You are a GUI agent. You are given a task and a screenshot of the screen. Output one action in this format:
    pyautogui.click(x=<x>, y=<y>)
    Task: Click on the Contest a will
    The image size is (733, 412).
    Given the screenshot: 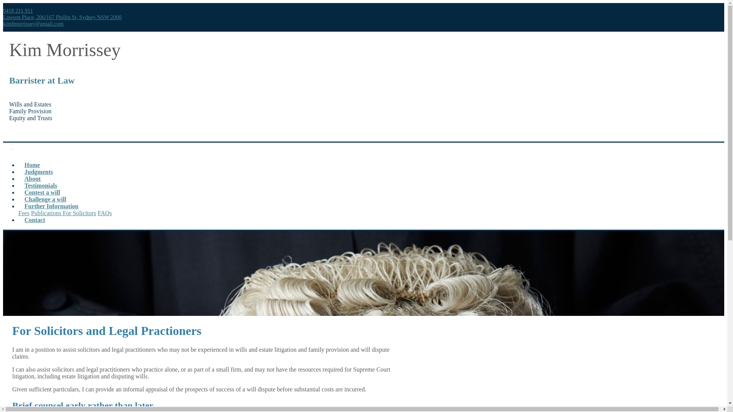 What is the action you would take?
    pyautogui.click(x=42, y=192)
    